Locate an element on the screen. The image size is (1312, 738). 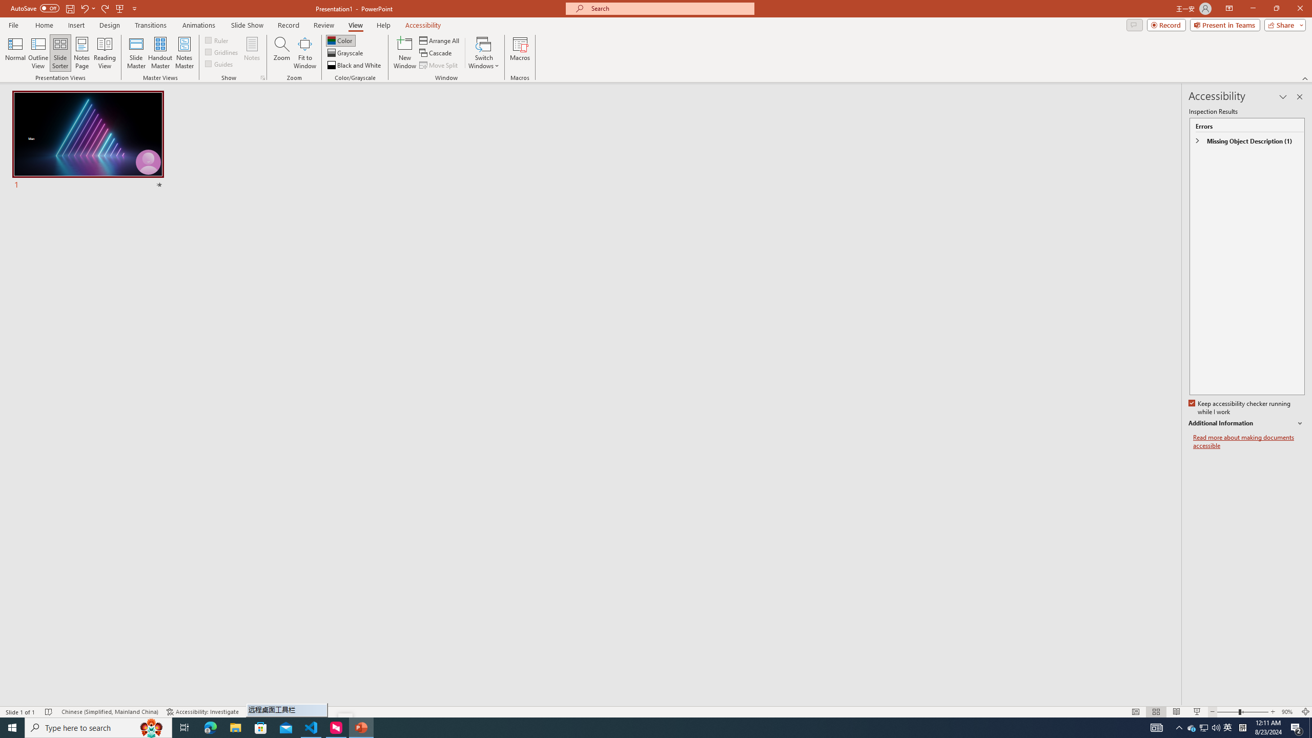
Guides is located at coordinates (219, 64).